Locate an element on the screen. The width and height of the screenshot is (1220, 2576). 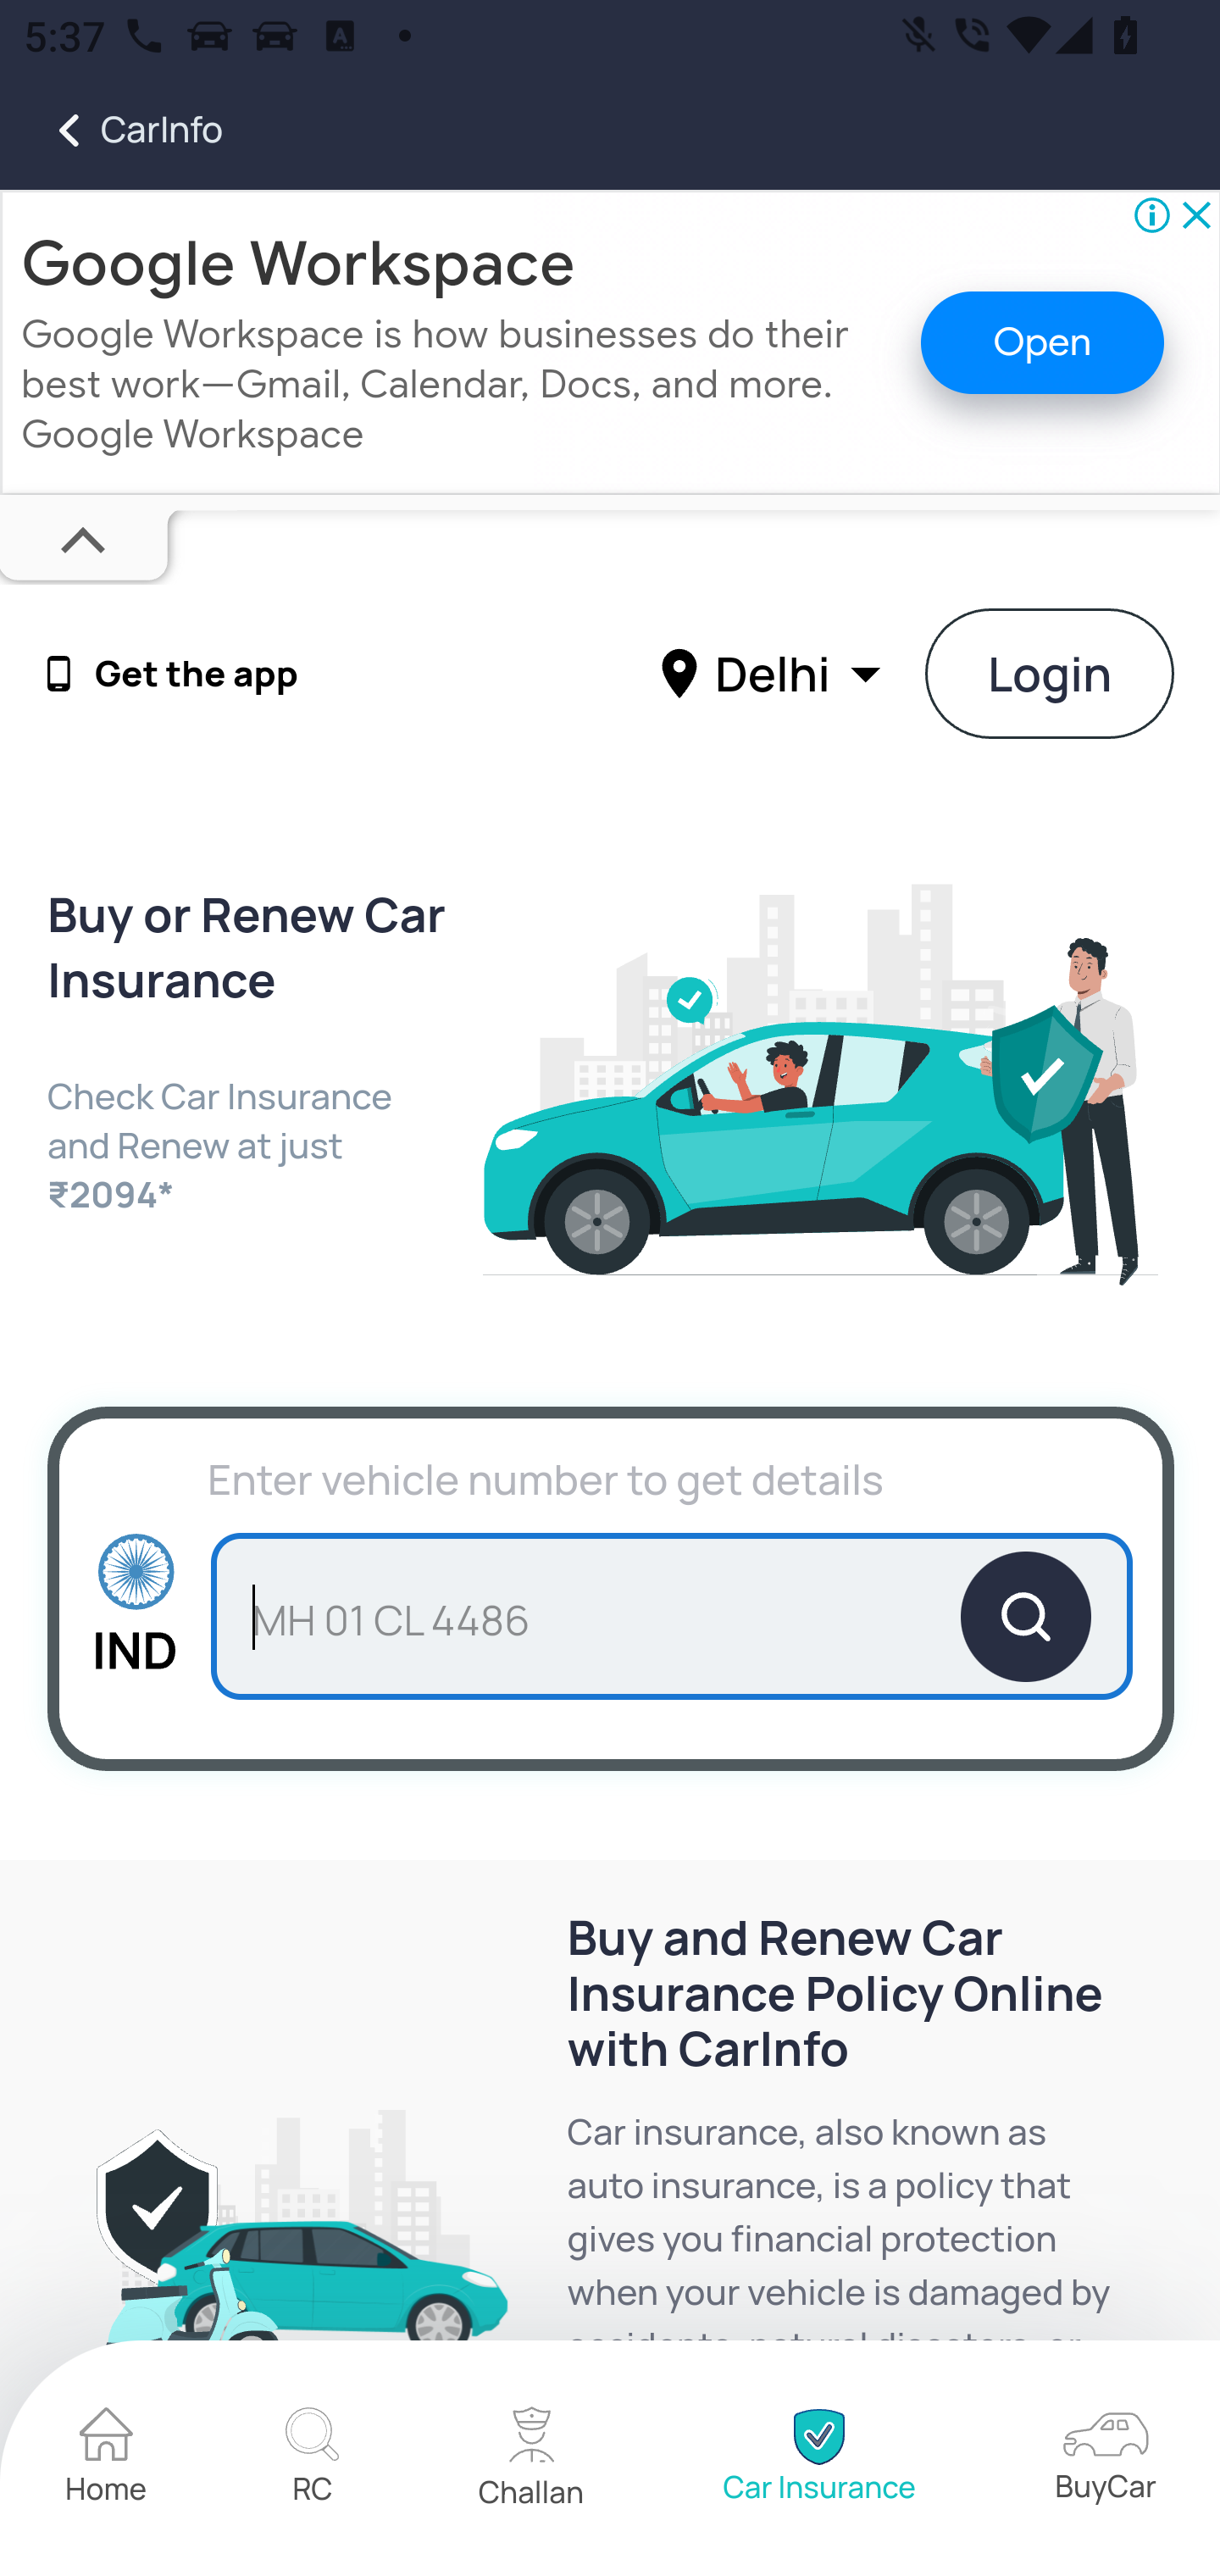
Delhi is located at coordinates (775, 672).